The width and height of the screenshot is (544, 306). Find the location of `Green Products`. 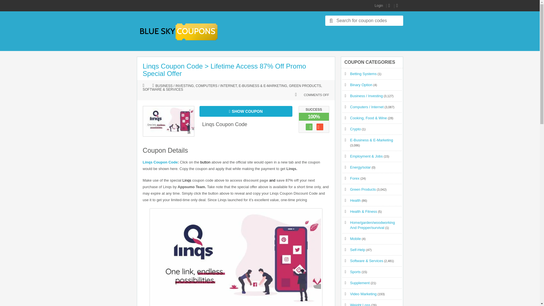

Green Products is located at coordinates (363, 189).